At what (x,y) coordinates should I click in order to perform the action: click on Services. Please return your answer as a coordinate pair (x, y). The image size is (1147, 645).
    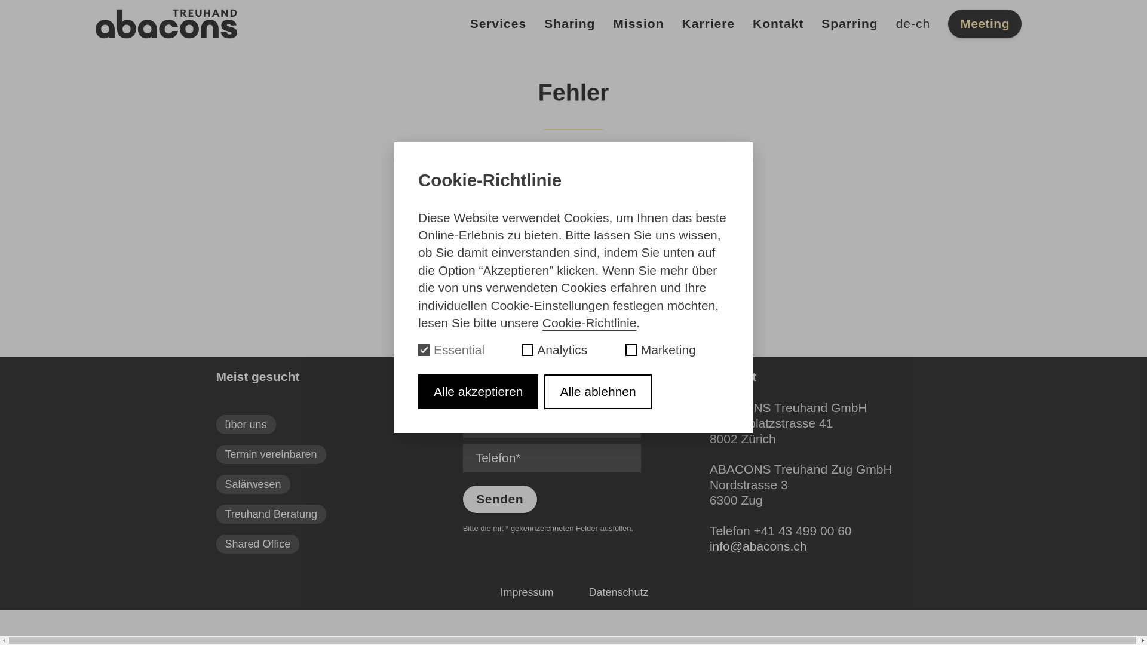
    Looking at the image, I should click on (498, 24).